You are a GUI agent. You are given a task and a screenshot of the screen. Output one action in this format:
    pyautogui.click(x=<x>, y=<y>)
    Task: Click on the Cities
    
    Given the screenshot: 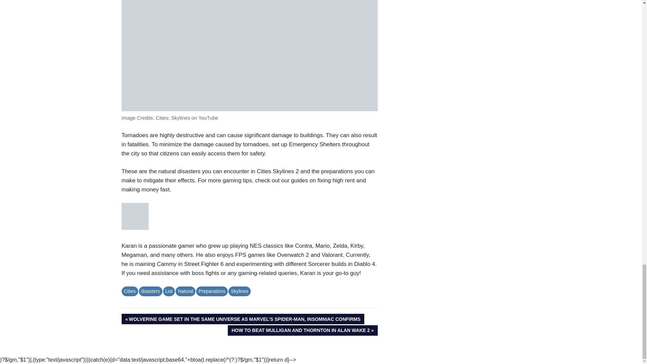 What is the action you would take?
    pyautogui.click(x=212, y=291)
    